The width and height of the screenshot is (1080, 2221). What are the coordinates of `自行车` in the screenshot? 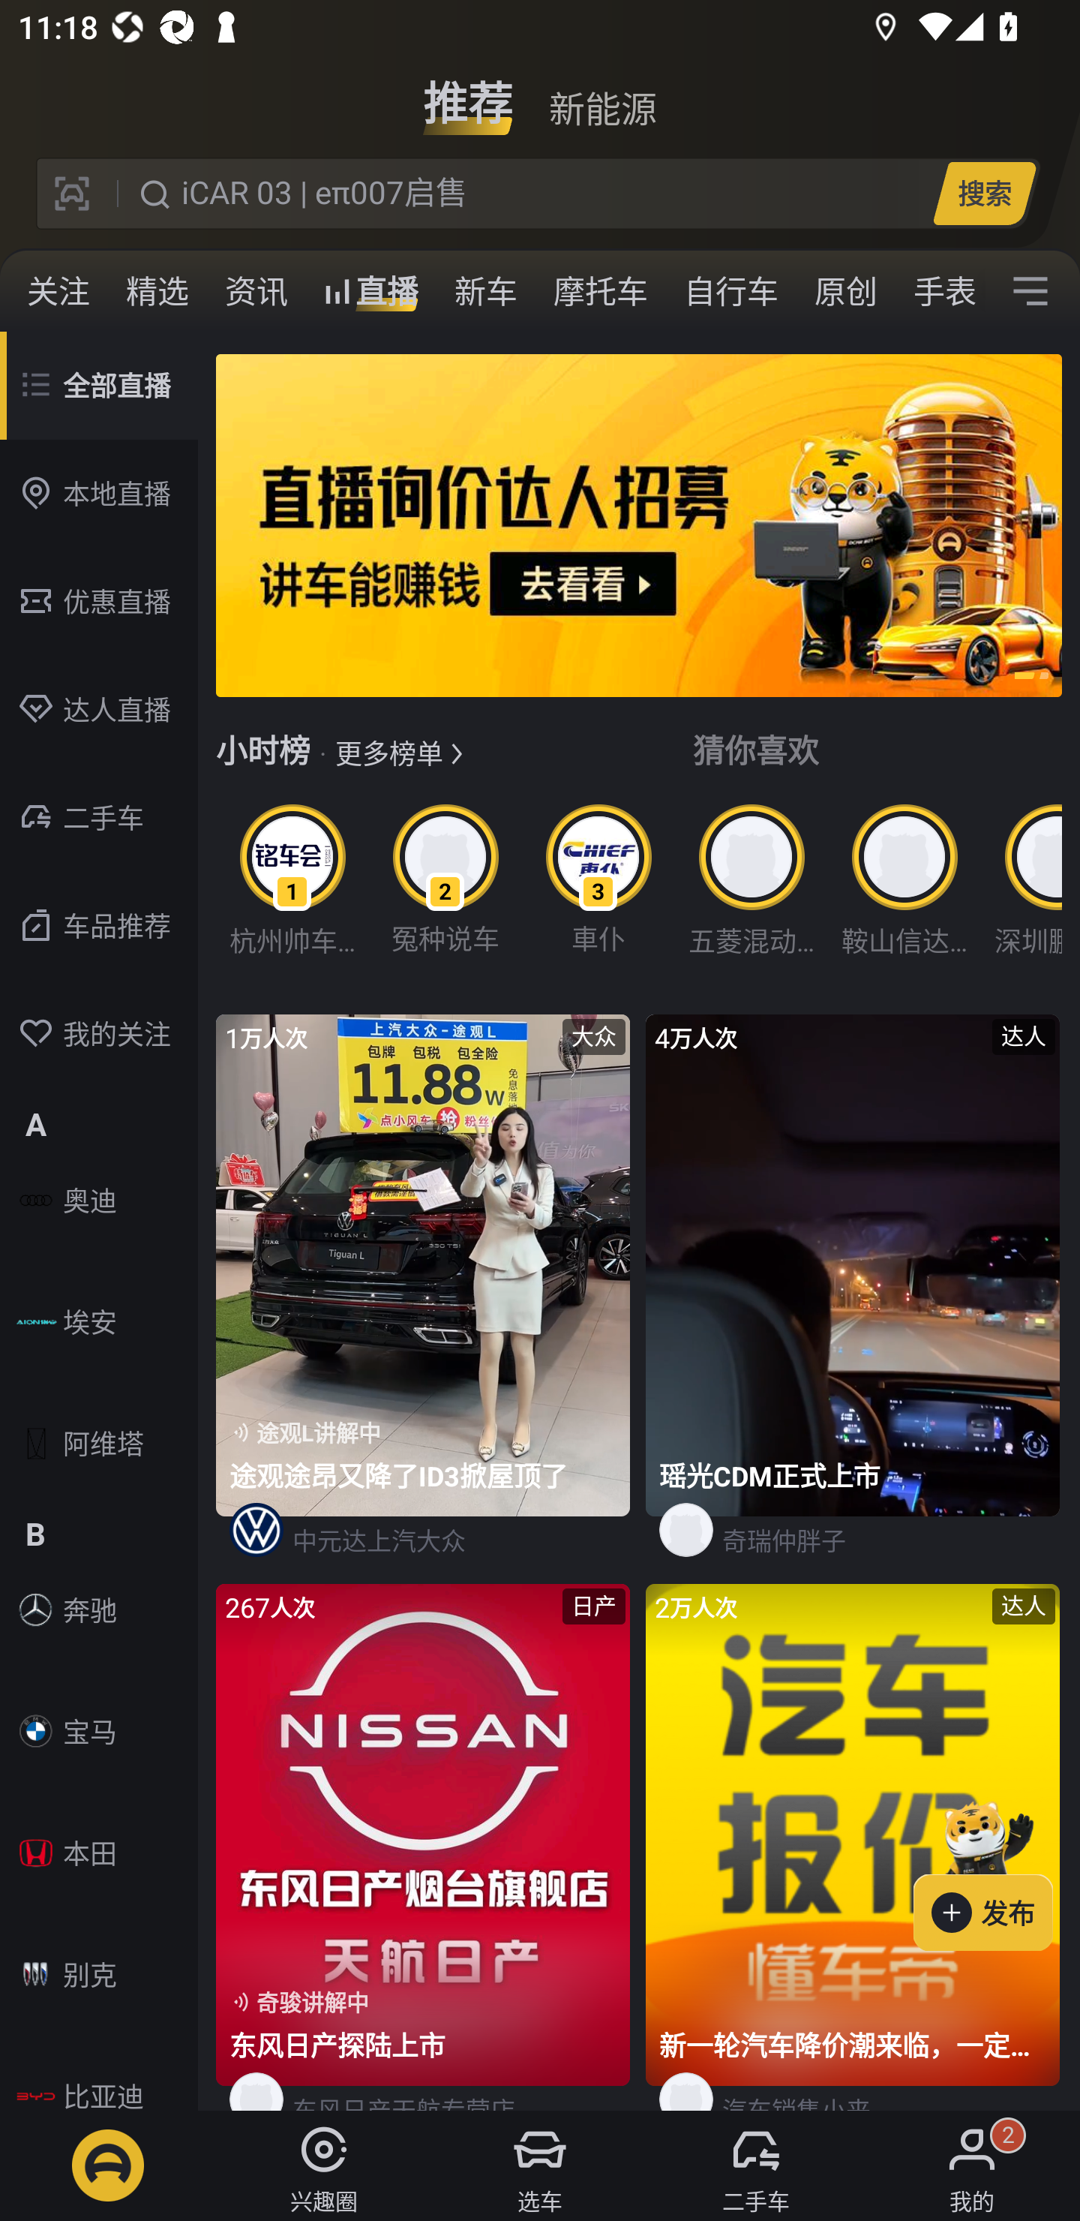 It's located at (731, 291).